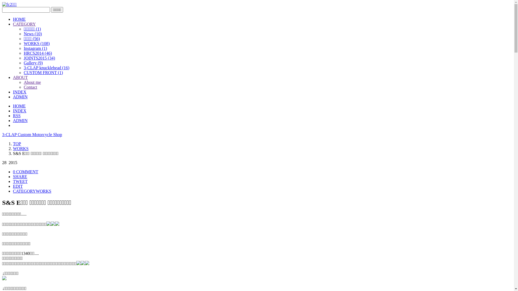 This screenshot has width=518, height=291. What do you see at coordinates (20, 111) in the screenshot?
I see `INDEX` at bounding box center [20, 111].